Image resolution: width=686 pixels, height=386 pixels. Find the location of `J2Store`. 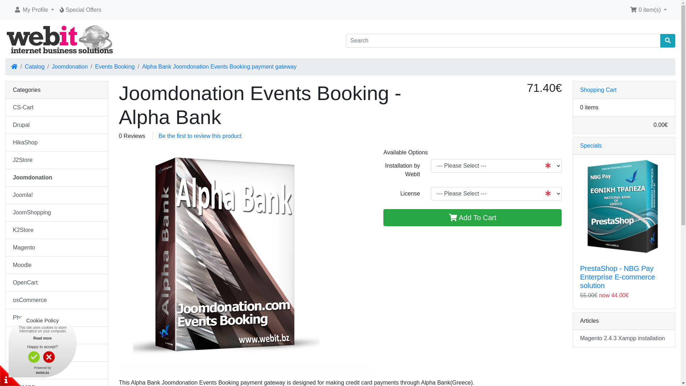

J2Store is located at coordinates (57, 160).